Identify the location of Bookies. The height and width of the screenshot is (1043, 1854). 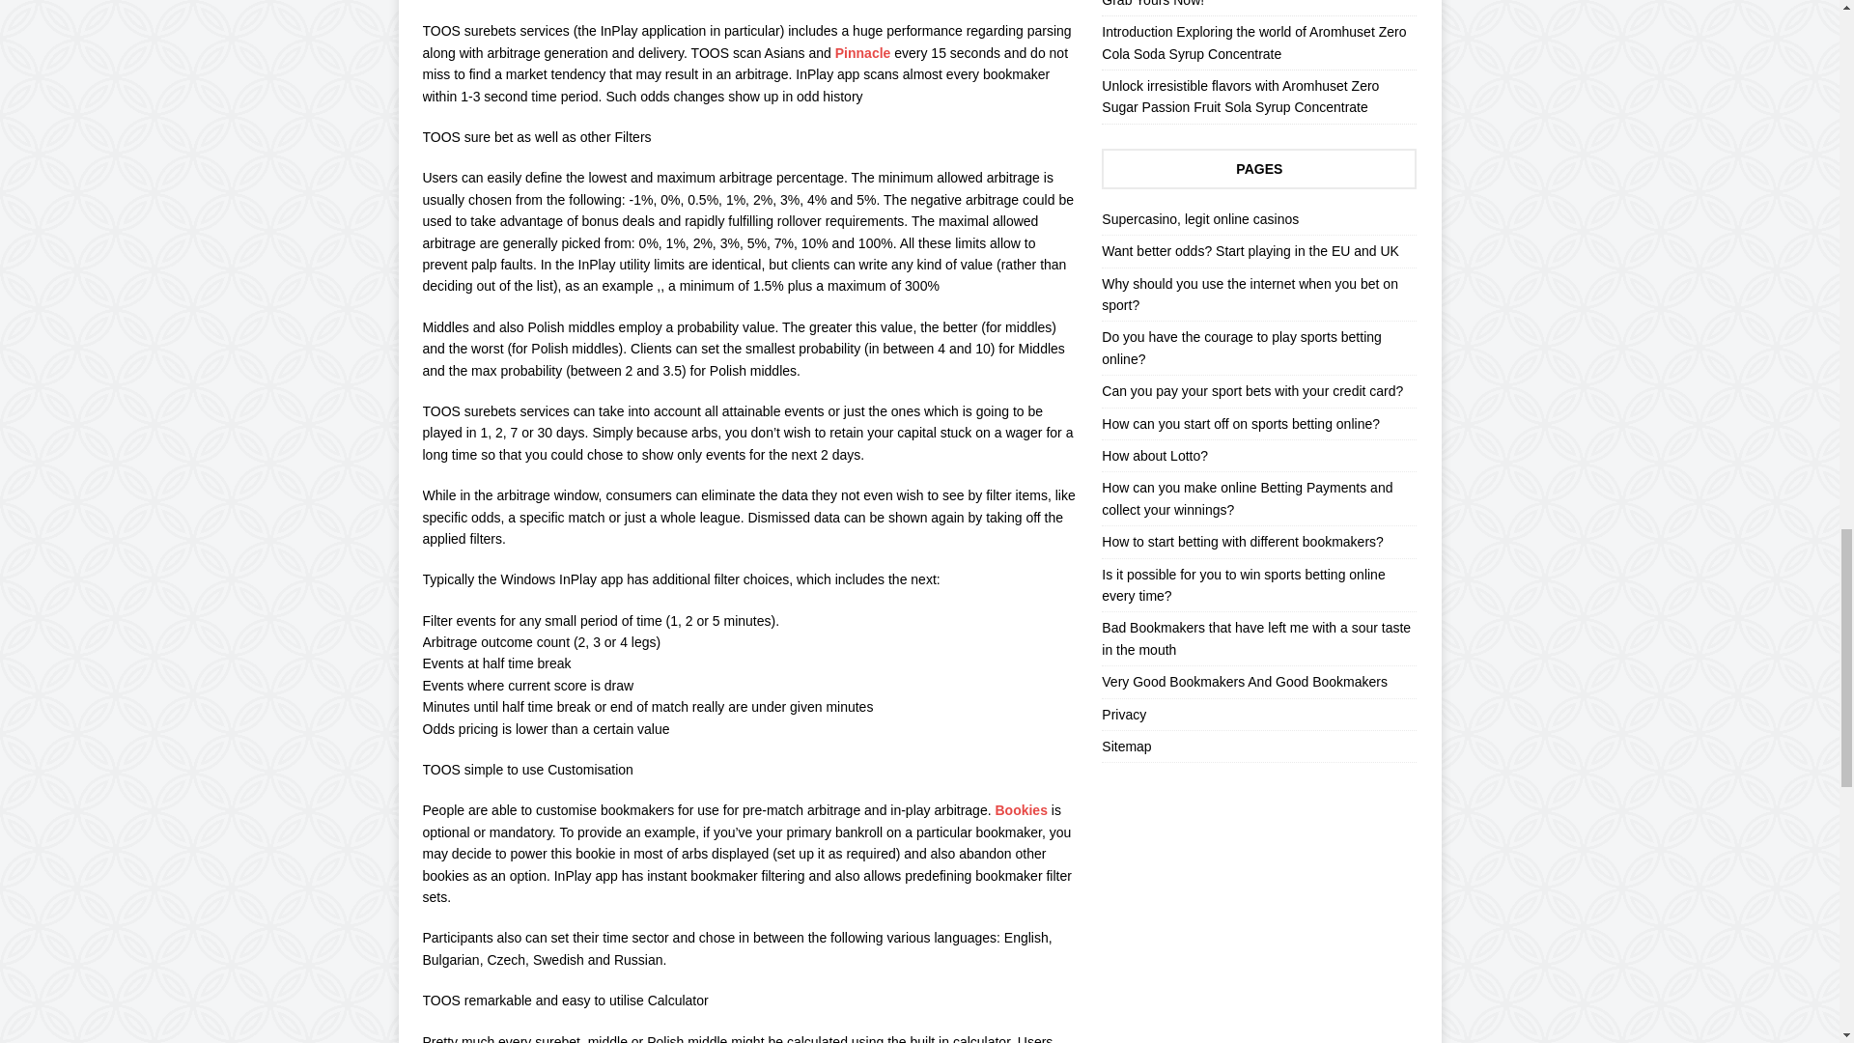
(1020, 809).